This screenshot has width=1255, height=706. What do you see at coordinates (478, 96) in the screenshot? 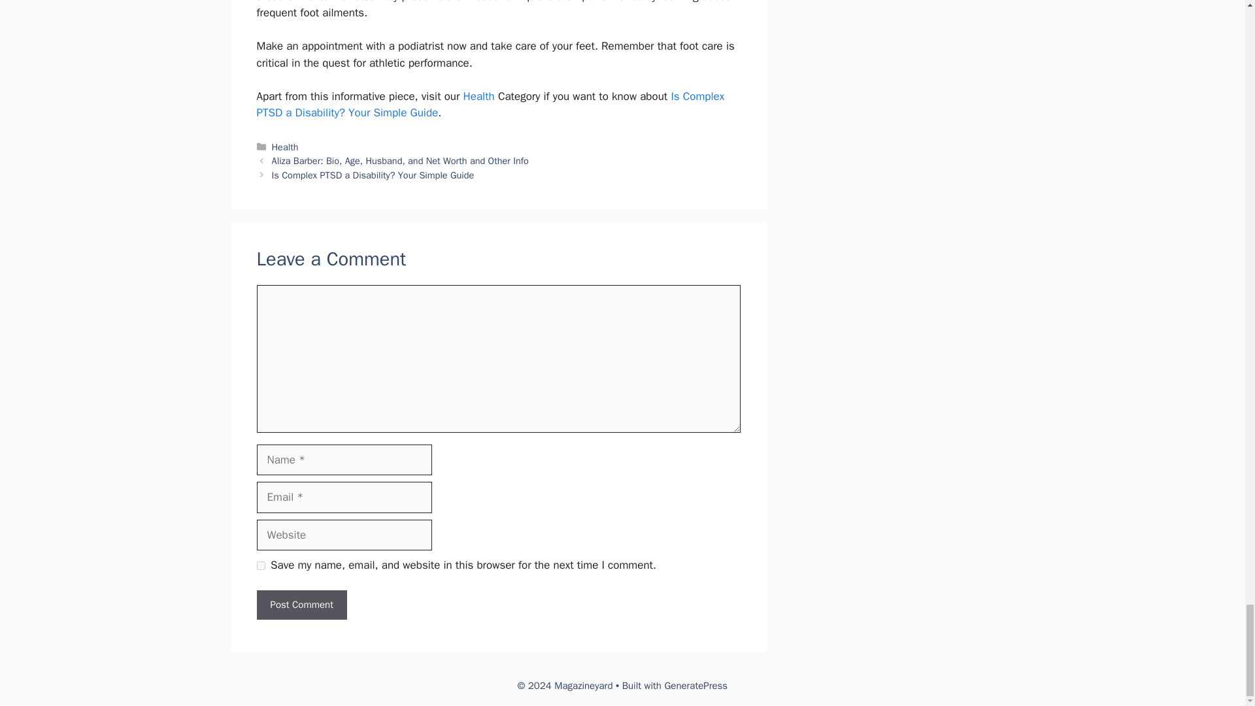
I see `Health` at bounding box center [478, 96].